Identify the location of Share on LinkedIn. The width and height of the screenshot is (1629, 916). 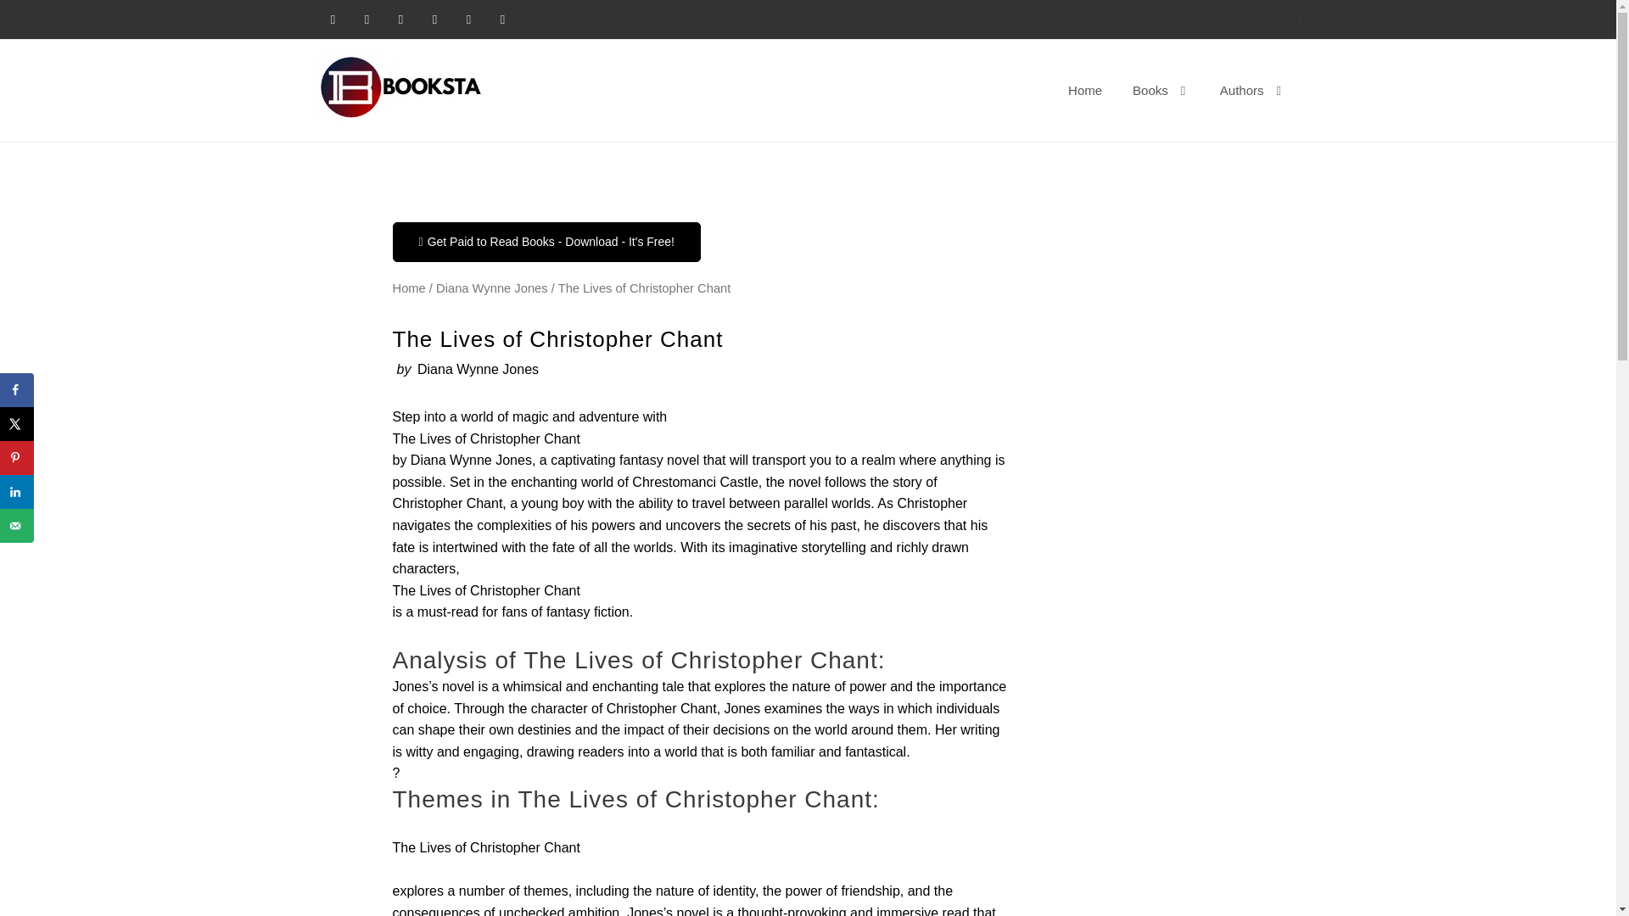
(17, 492).